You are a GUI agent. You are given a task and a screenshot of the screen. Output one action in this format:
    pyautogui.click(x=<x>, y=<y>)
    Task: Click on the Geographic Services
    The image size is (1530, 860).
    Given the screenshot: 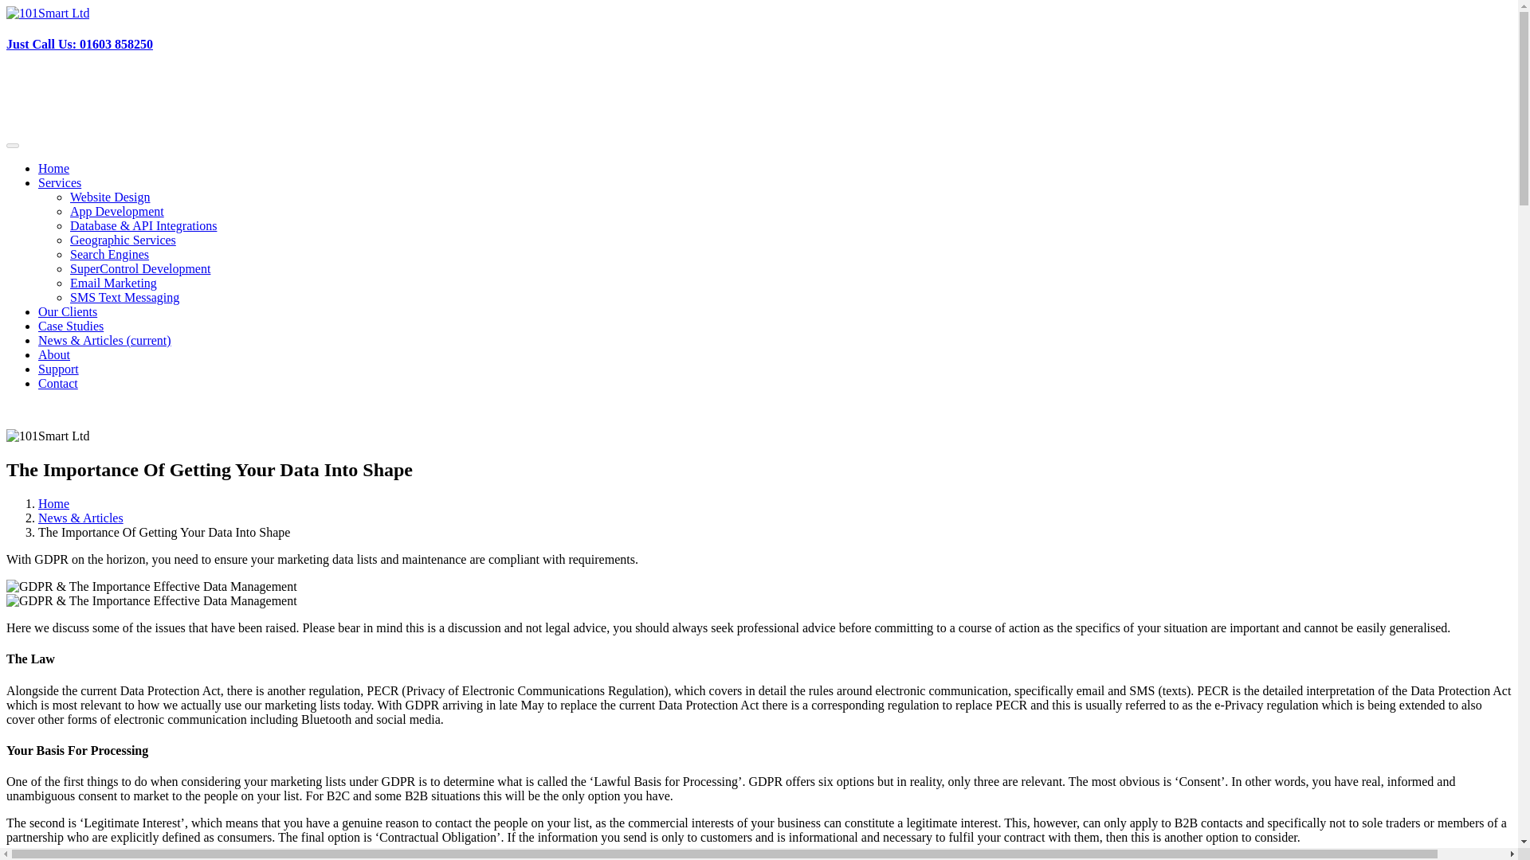 What is the action you would take?
    pyautogui.click(x=123, y=239)
    